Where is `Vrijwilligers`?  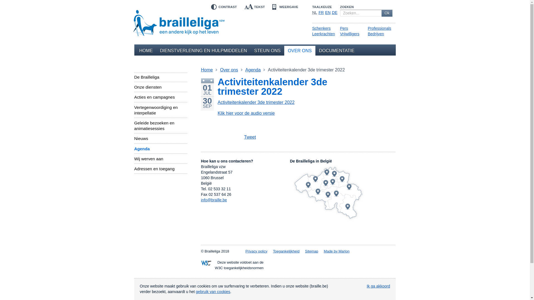 Vrijwilligers is located at coordinates (350, 34).